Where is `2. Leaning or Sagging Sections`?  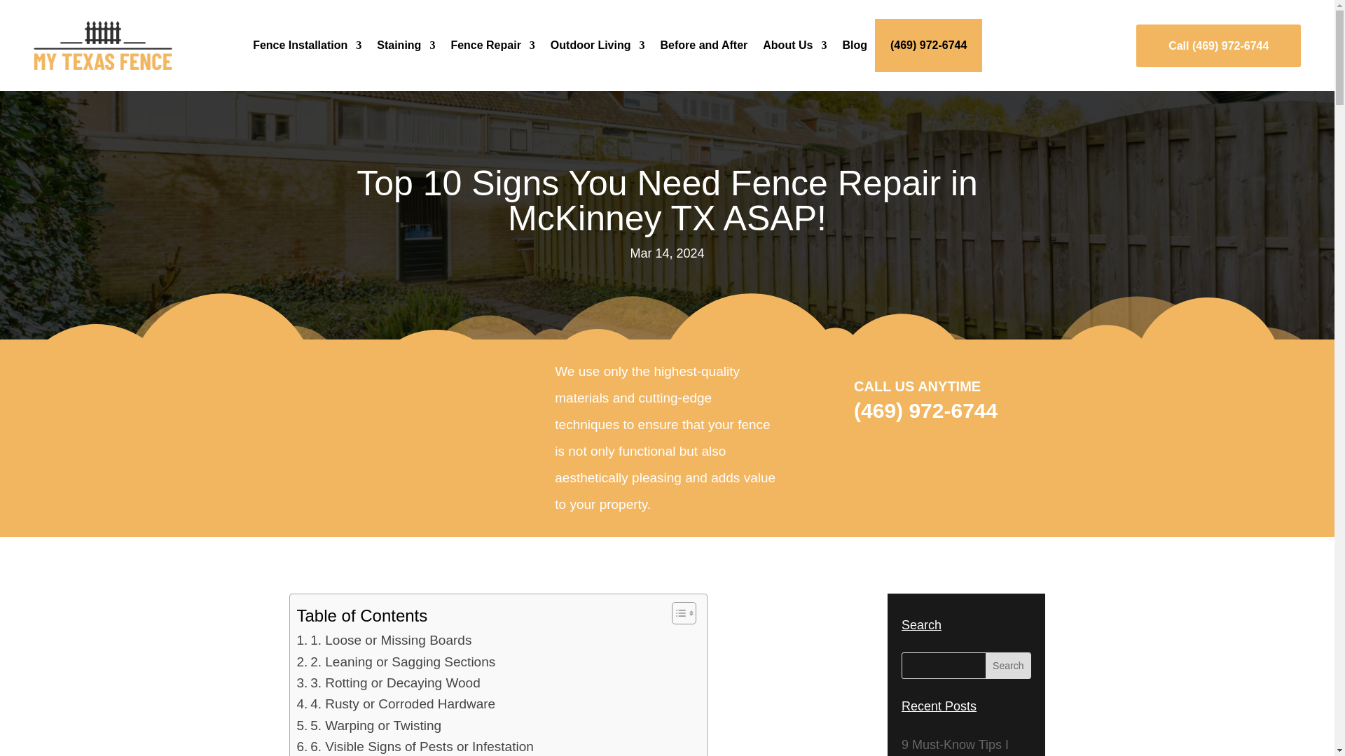
2. Leaning or Sagging Sections is located at coordinates (396, 662).